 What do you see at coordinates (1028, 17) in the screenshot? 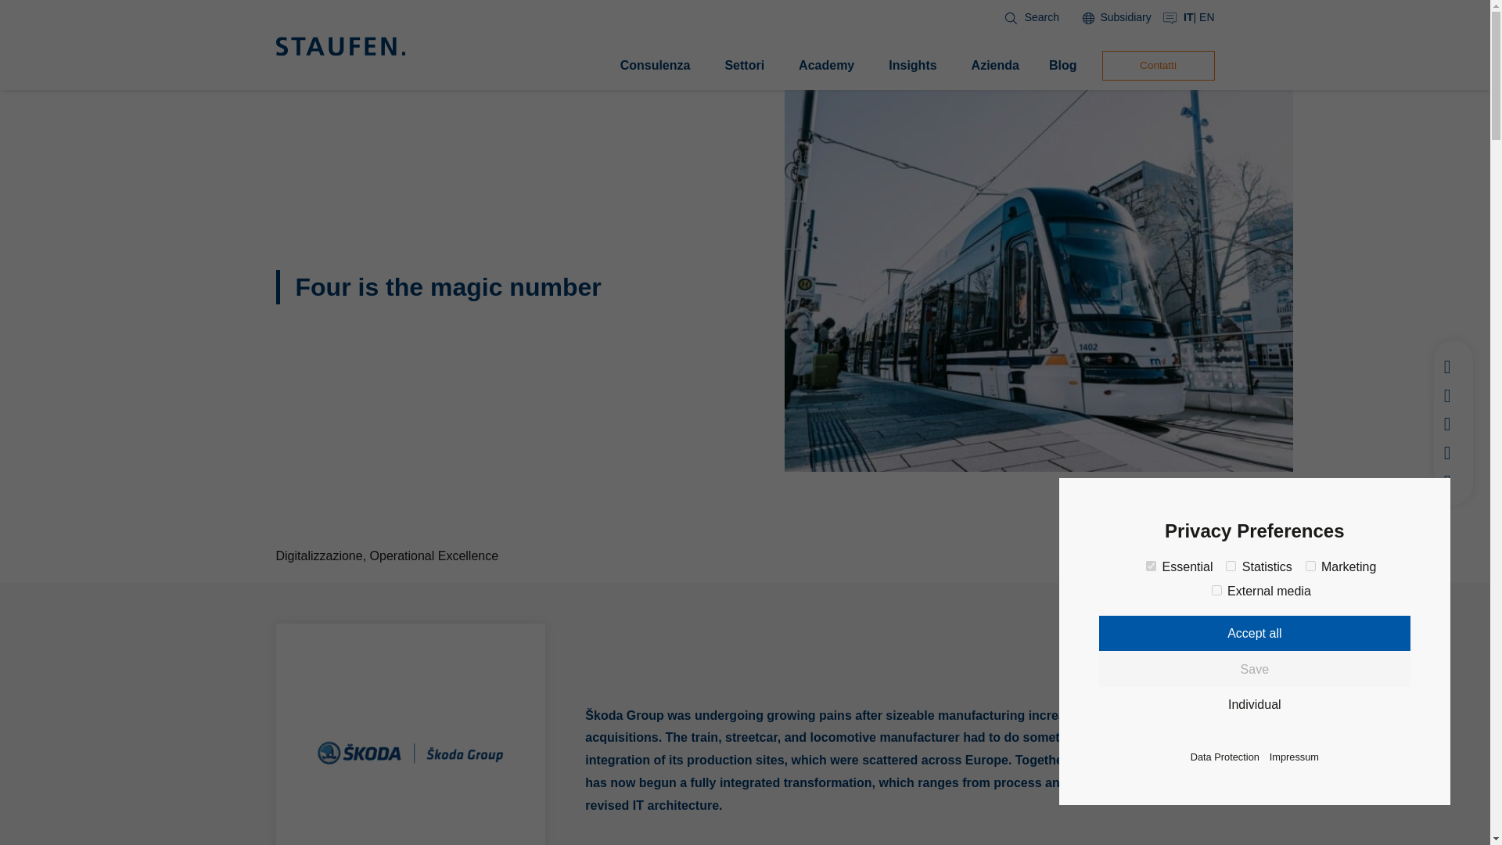
I see `Search` at bounding box center [1028, 17].